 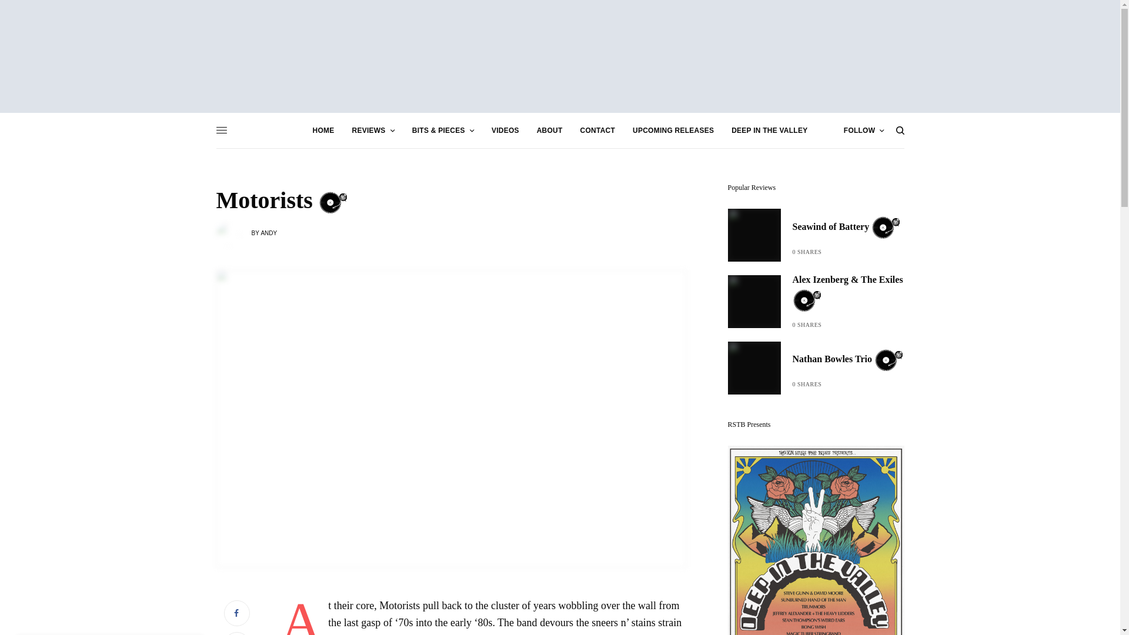 What do you see at coordinates (268, 232) in the screenshot?
I see `ANDY` at bounding box center [268, 232].